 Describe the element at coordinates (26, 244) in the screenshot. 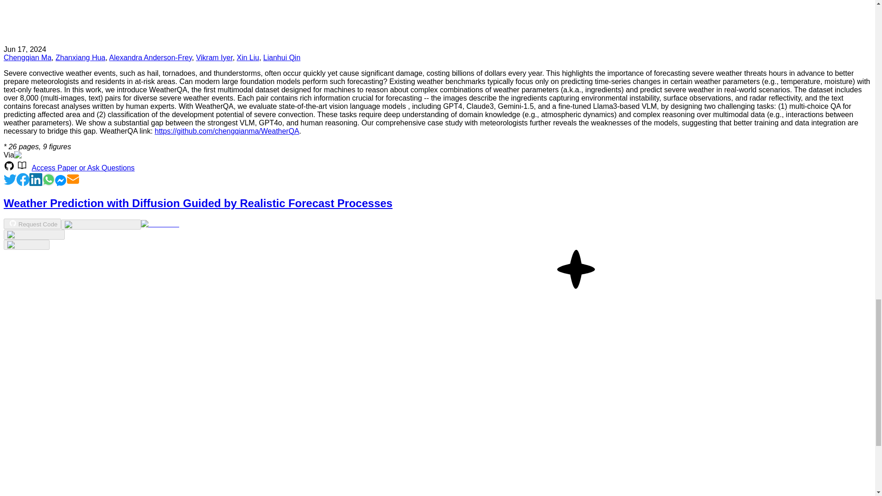

I see `Get alerts when new code is available for this paper` at that location.